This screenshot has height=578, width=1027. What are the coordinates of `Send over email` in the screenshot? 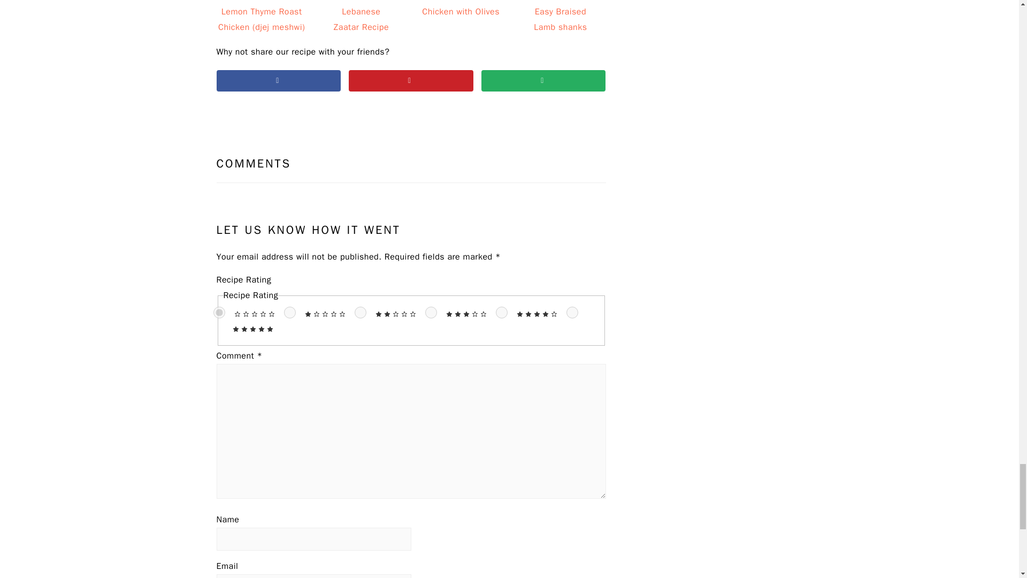 It's located at (543, 80).